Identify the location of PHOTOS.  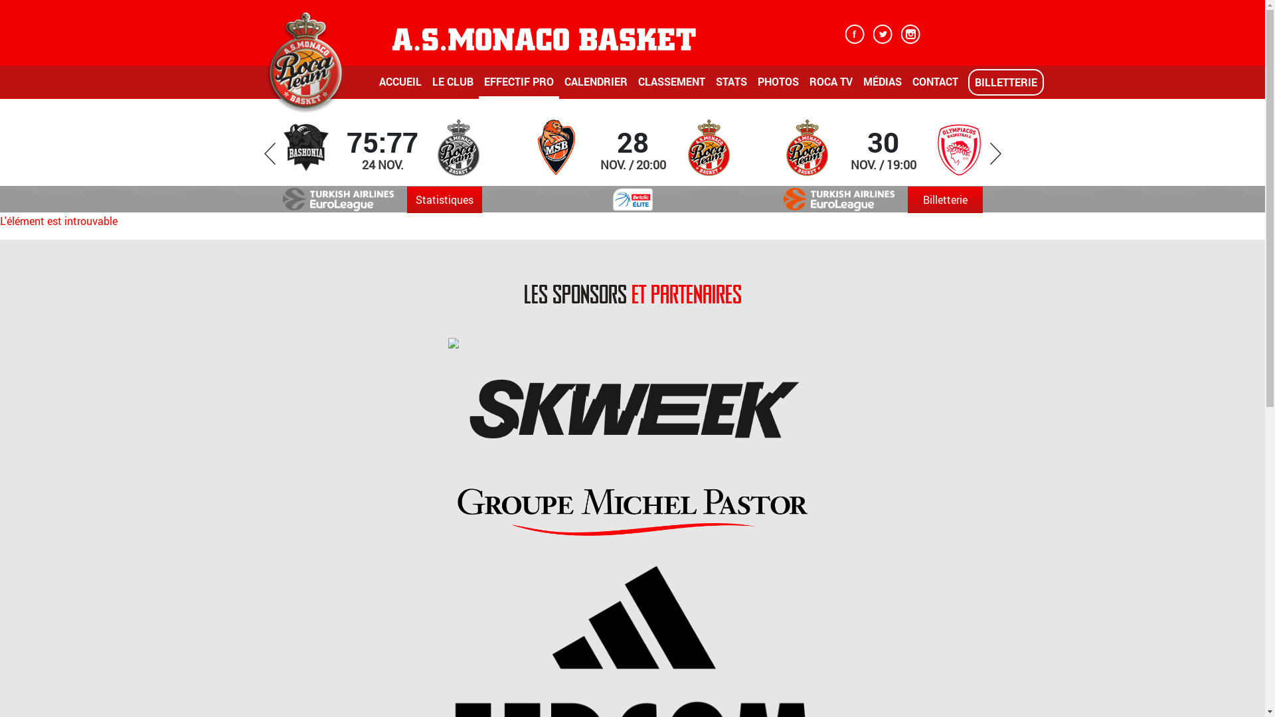
(778, 86).